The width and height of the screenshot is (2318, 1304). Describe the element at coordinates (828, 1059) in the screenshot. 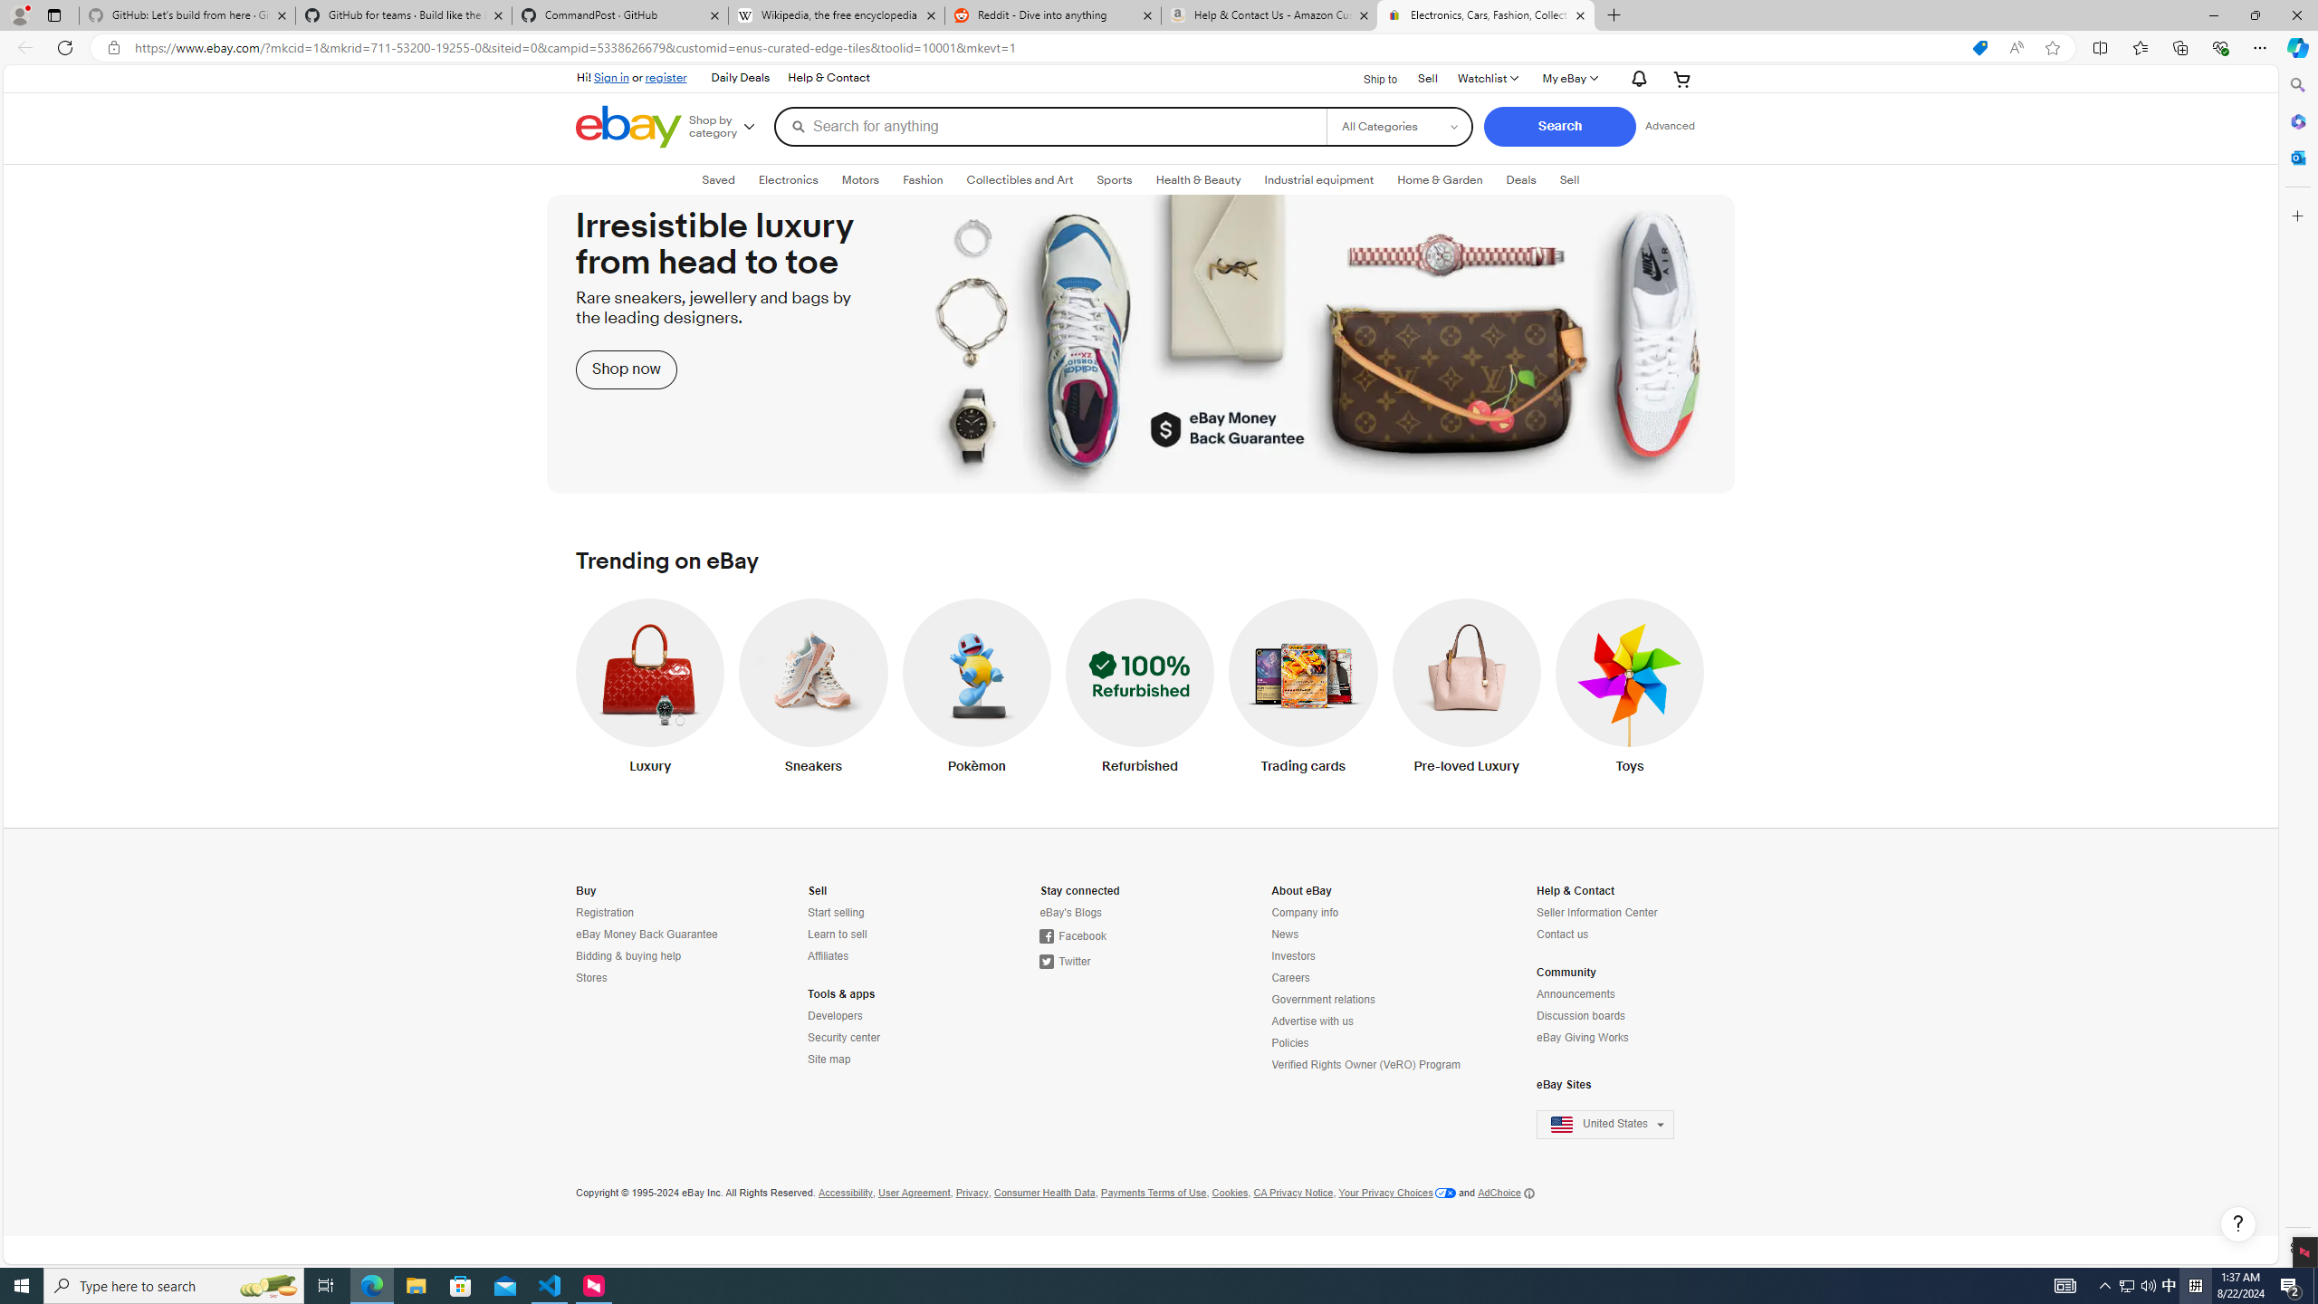

I see `Site map` at that location.